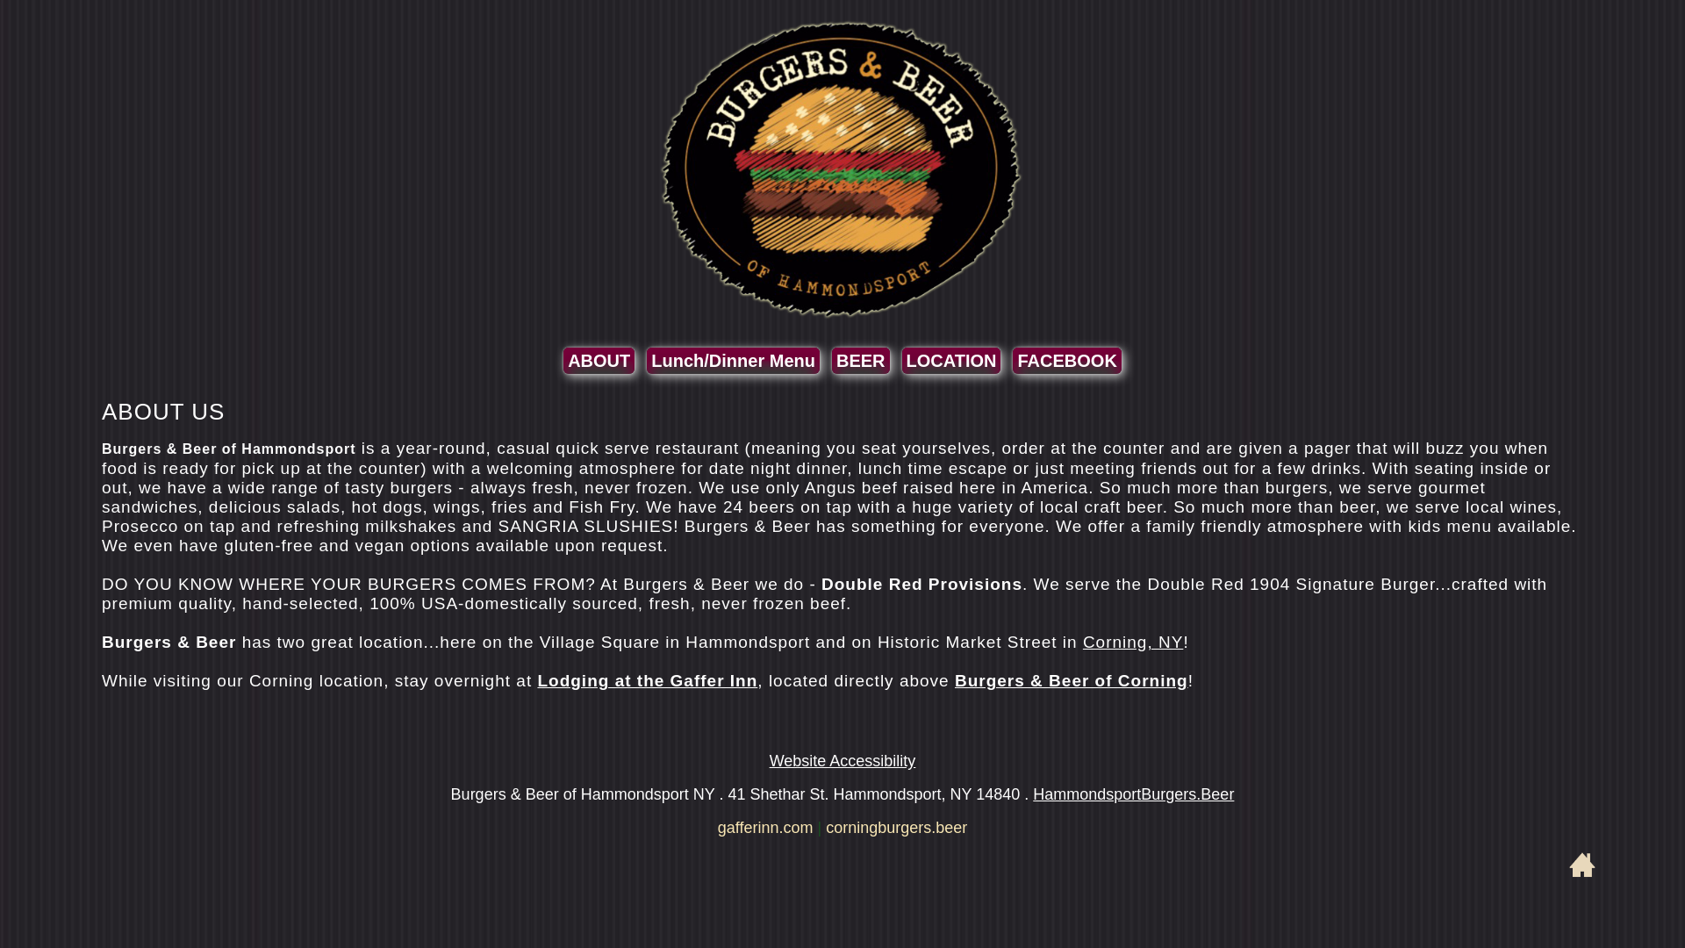 The height and width of the screenshot is (948, 1685). What do you see at coordinates (1065, 360) in the screenshot?
I see `FACEBOOK` at bounding box center [1065, 360].